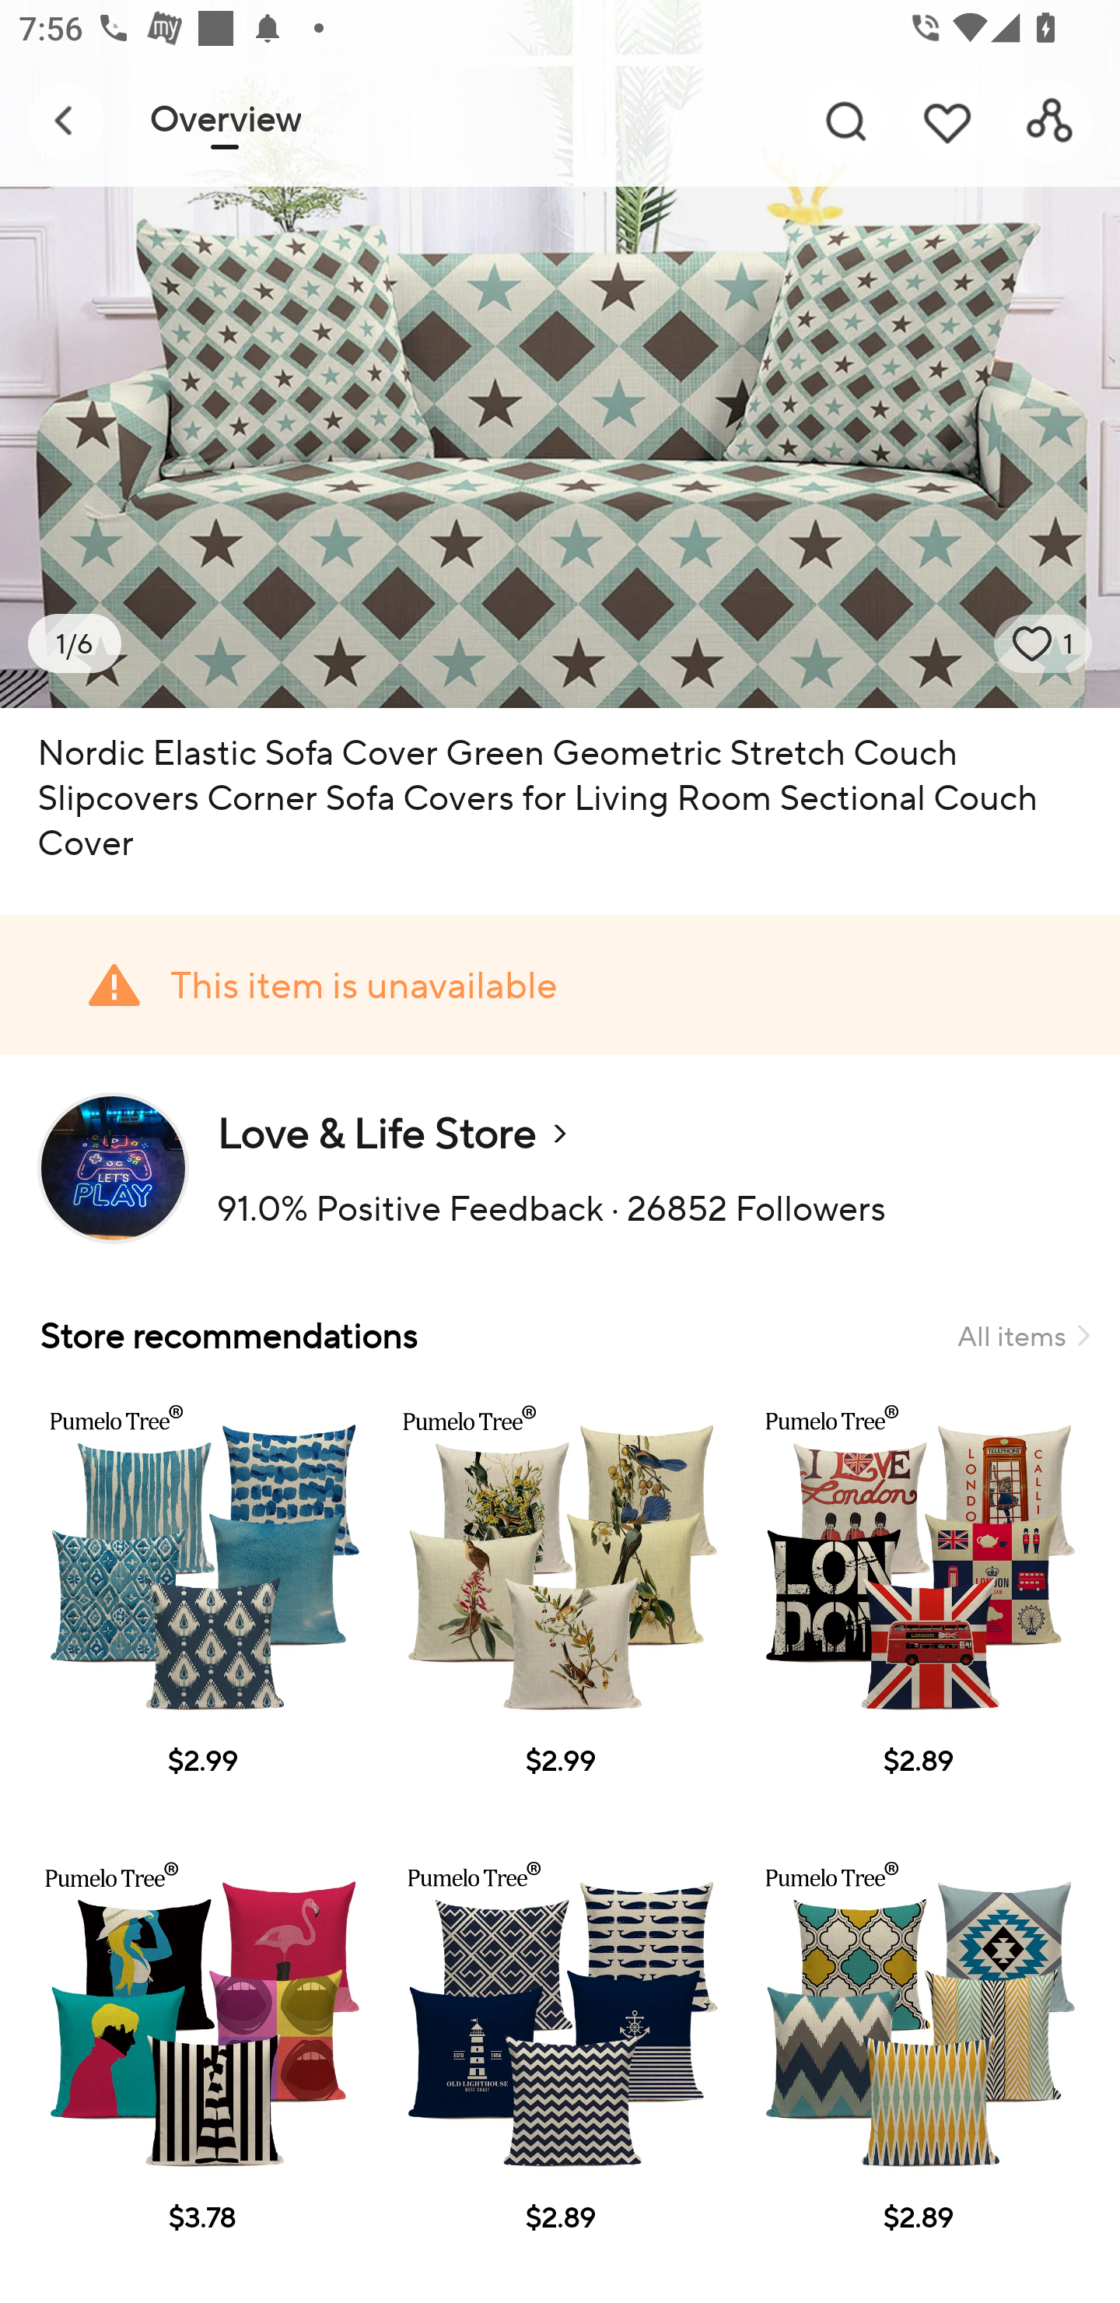 Image resolution: width=1120 pixels, height=2303 pixels. I want to click on $2.89, so click(560, 2068).